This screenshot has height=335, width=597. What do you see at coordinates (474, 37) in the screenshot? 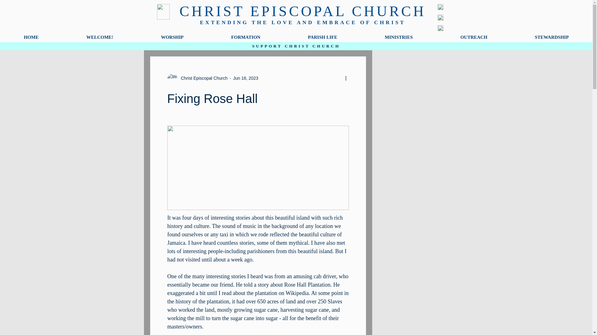
I see `OUTREACH` at bounding box center [474, 37].